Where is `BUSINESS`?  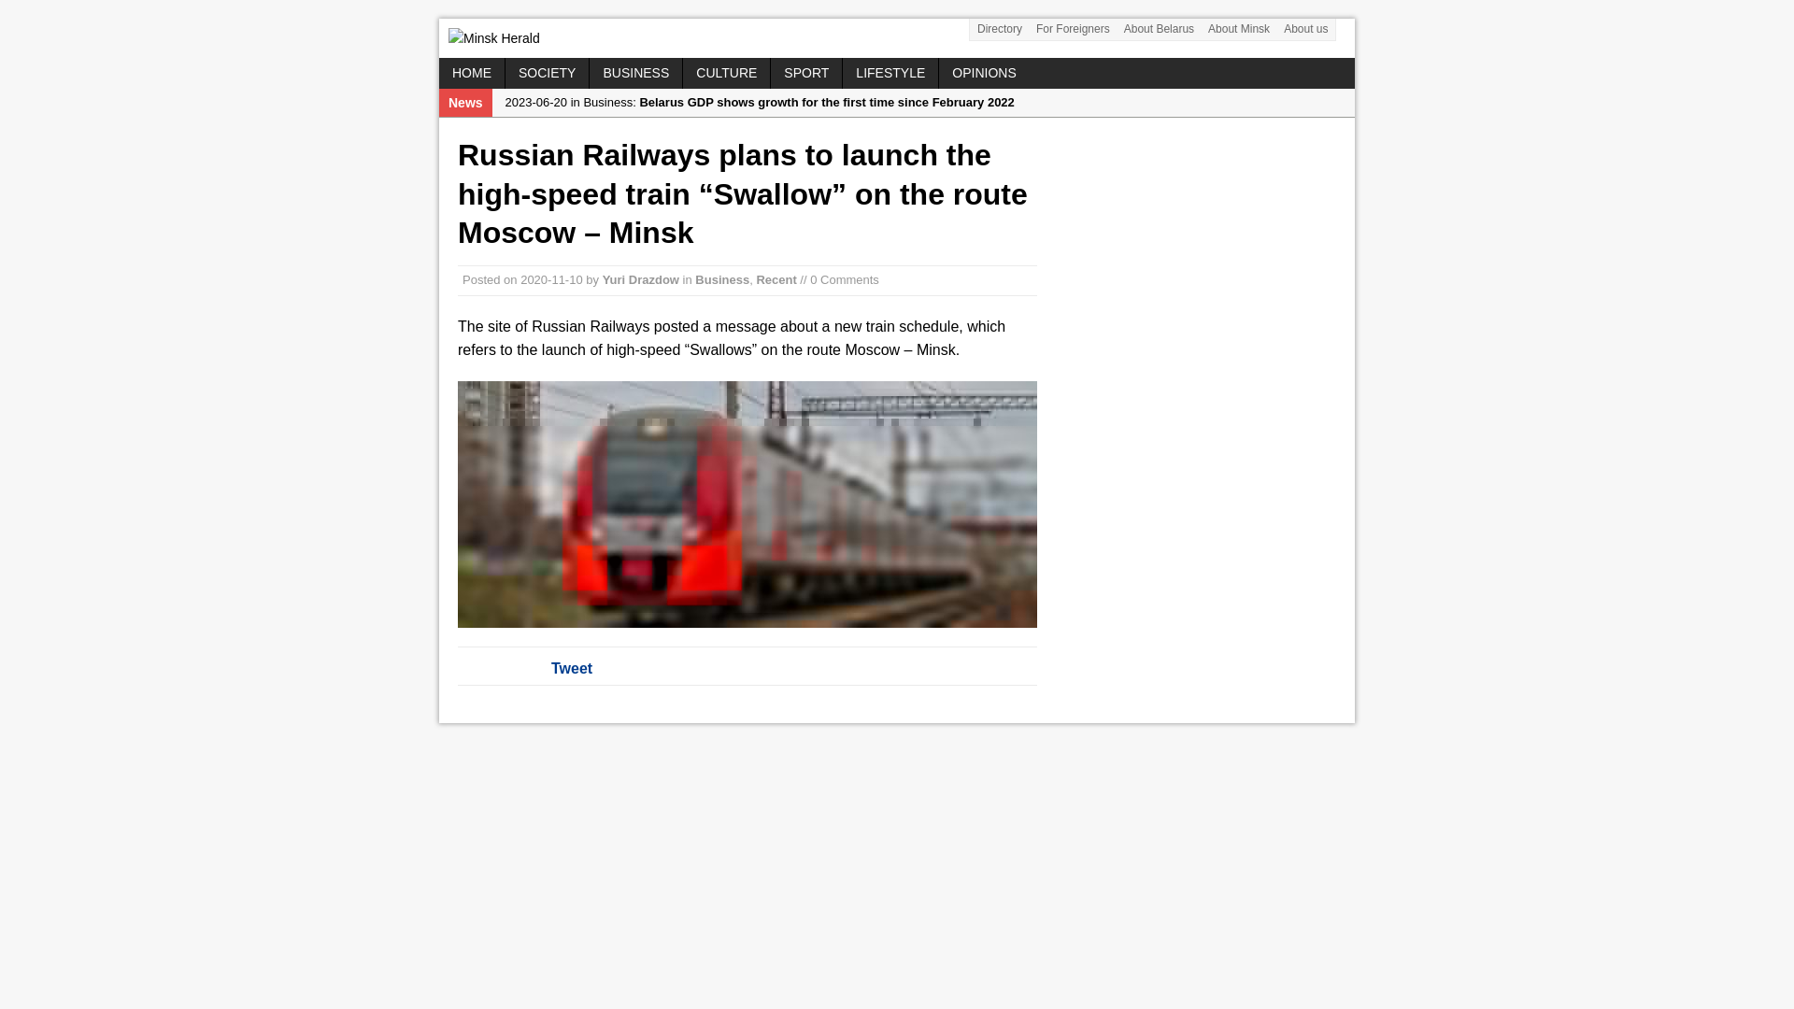
BUSINESS is located at coordinates (635, 72).